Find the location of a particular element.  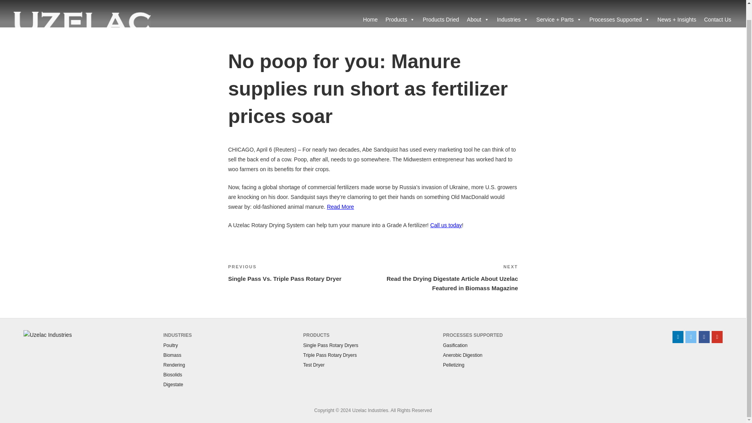

Home is located at coordinates (370, 6).